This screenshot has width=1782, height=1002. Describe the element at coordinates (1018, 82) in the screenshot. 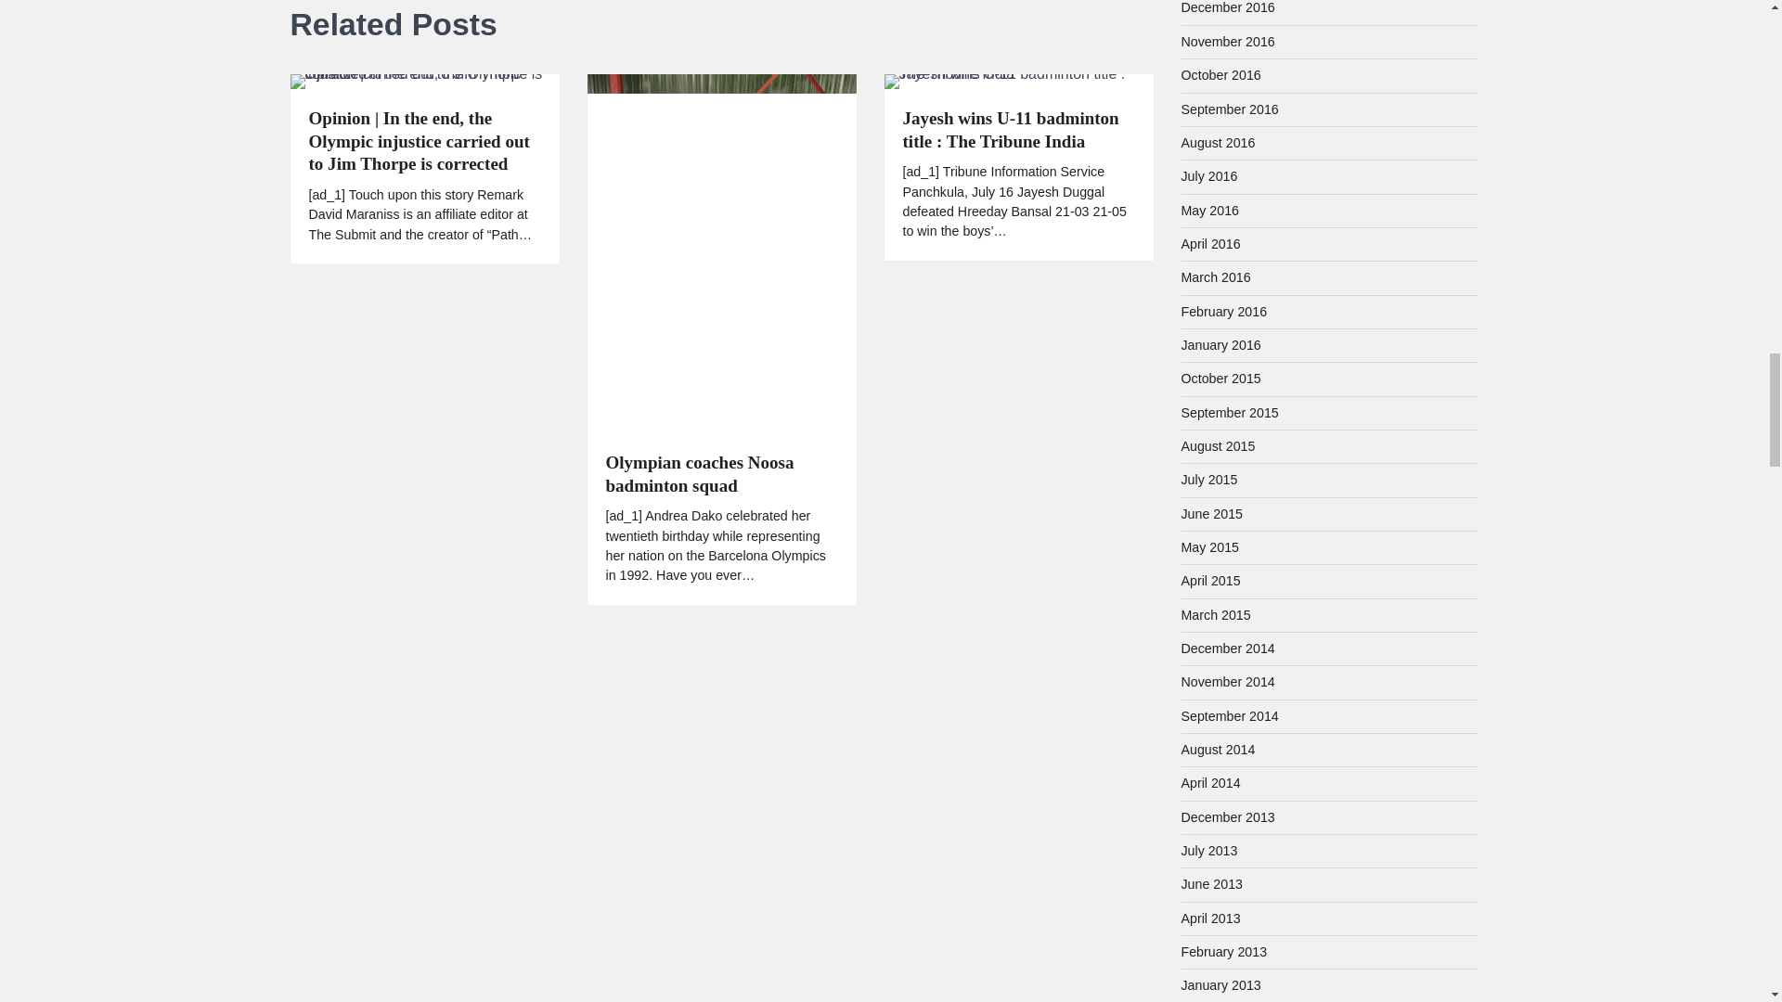

I see `Jayesh wins U-11 badminton title : The Tribune India` at that location.